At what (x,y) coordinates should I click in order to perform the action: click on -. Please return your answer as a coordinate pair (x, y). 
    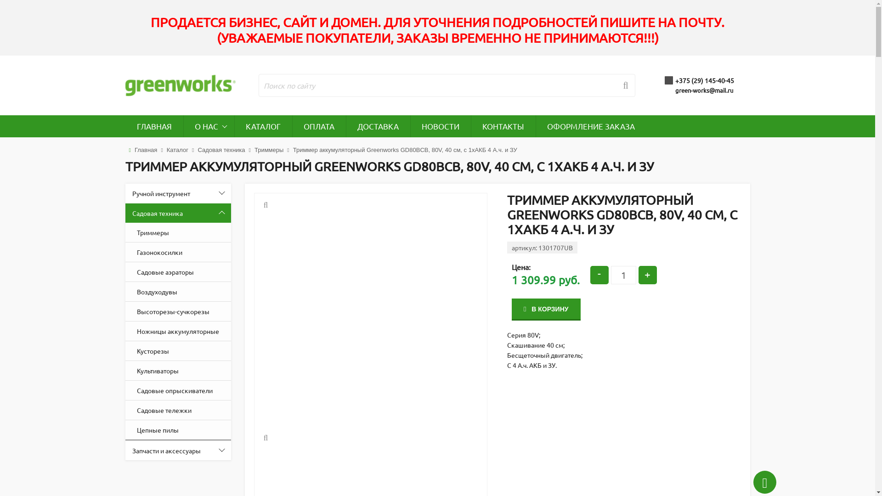
    Looking at the image, I should click on (599, 275).